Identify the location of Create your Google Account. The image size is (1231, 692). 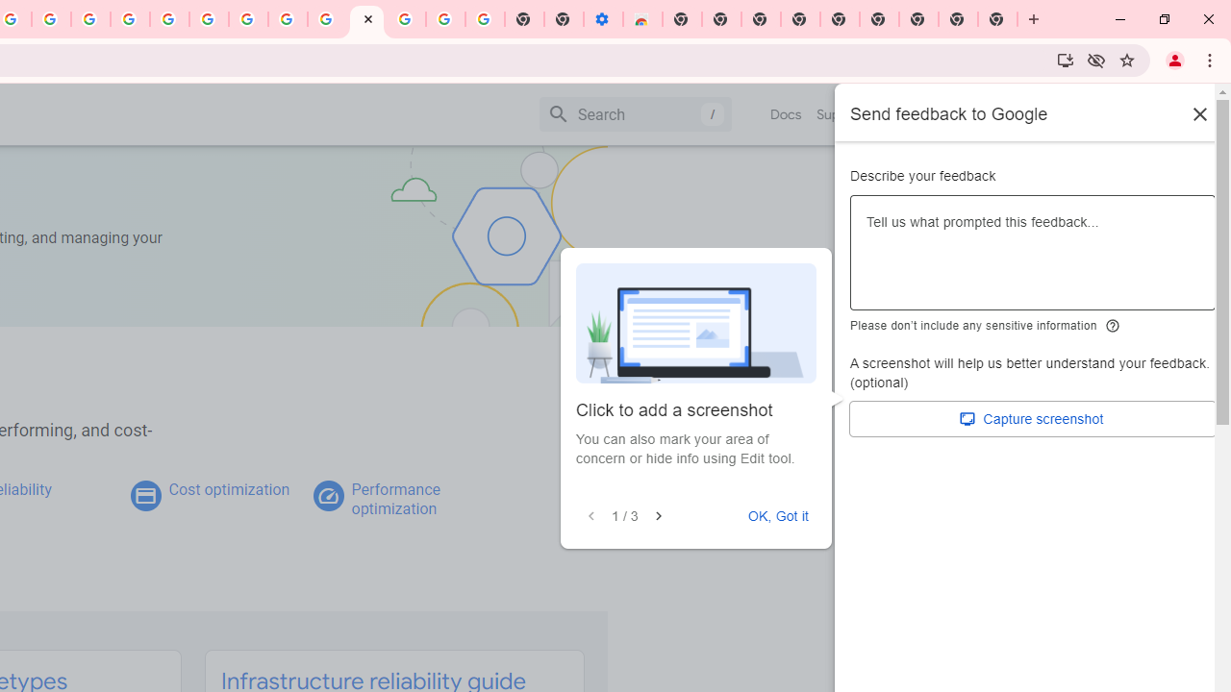
(52, 19).